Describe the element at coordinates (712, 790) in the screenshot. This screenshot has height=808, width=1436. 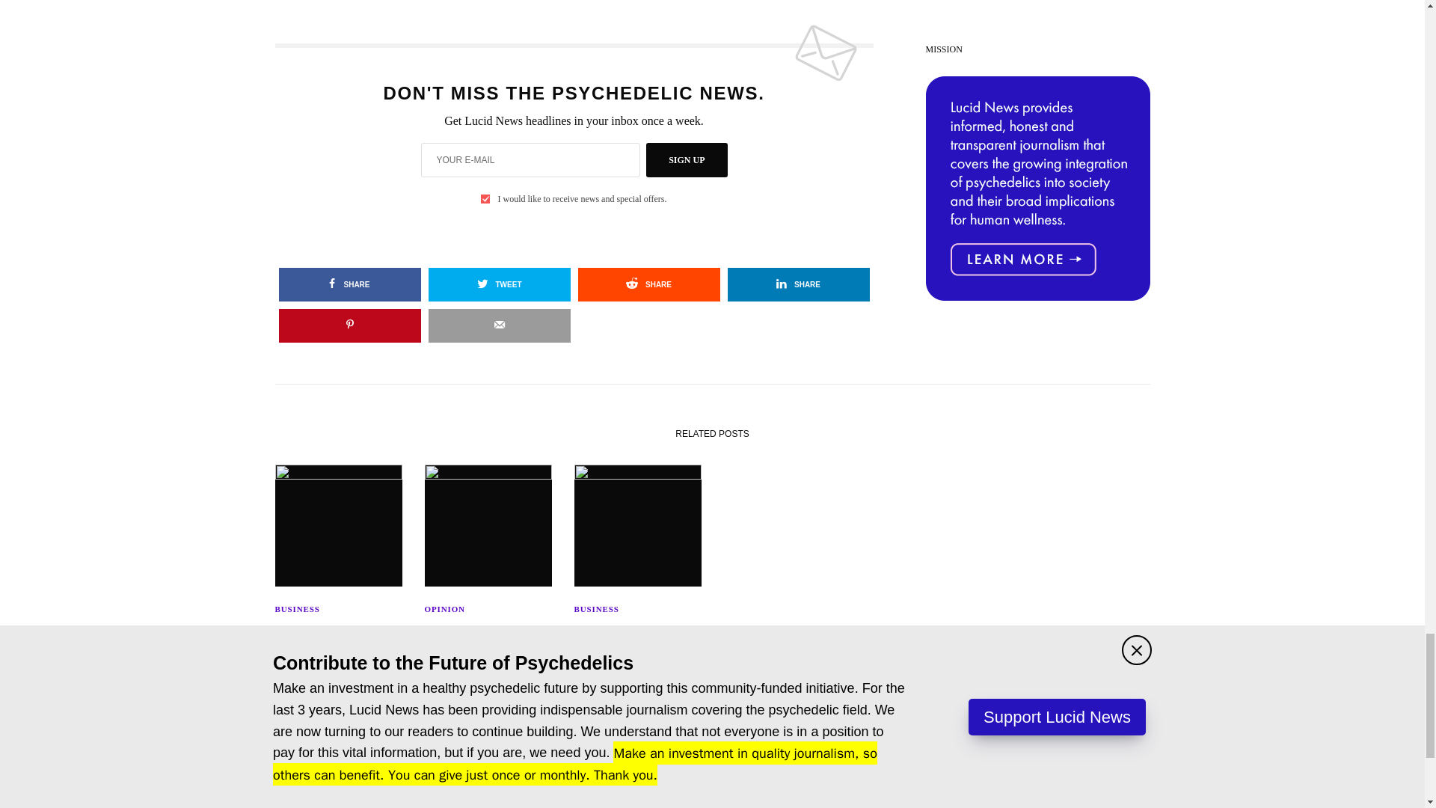
I see `Lucid News` at that location.